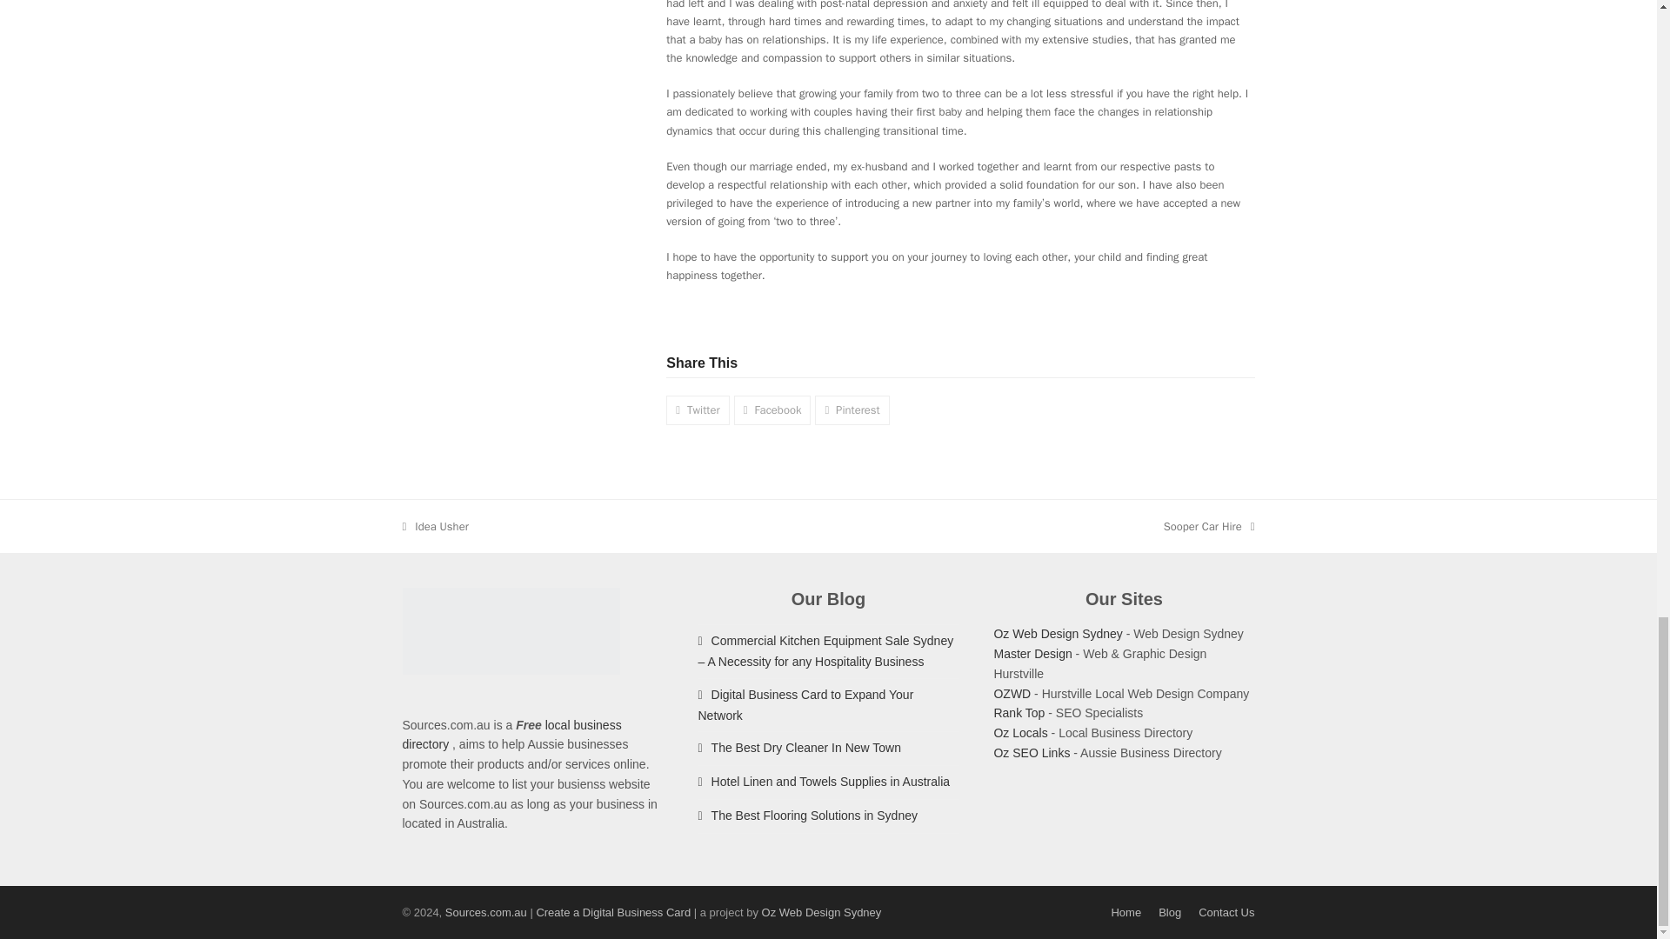 This screenshot has height=939, width=1670. Describe the element at coordinates (824, 782) in the screenshot. I see `australian business directory` at that location.